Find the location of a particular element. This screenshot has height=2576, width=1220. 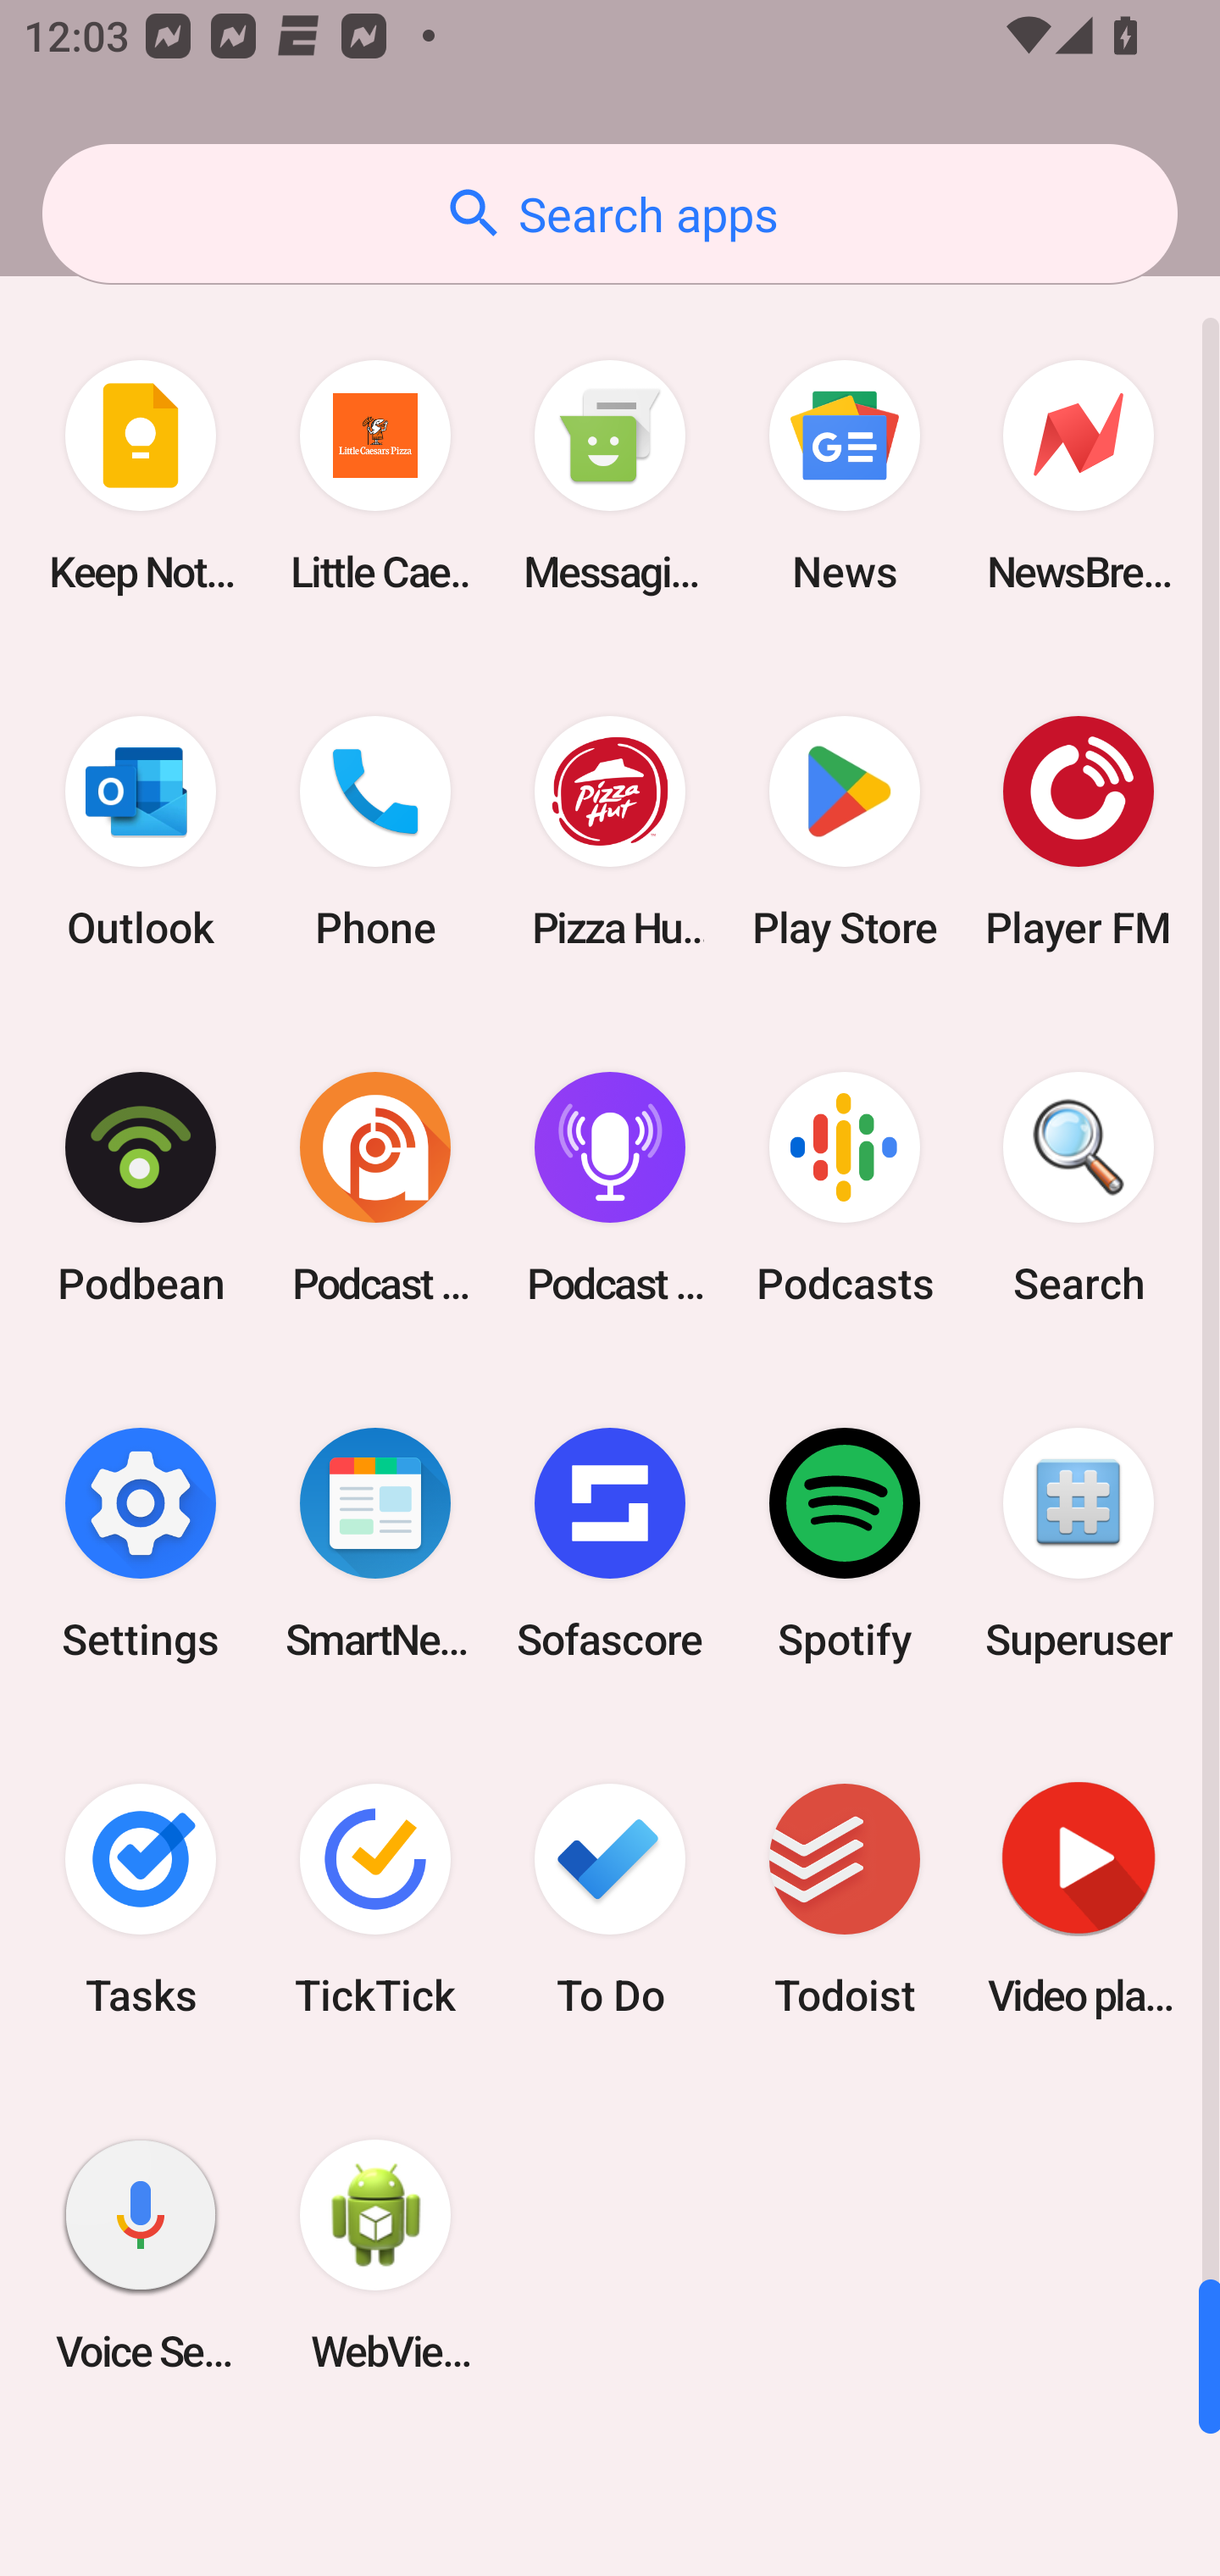

Sofascore is located at coordinates (610, 1542).